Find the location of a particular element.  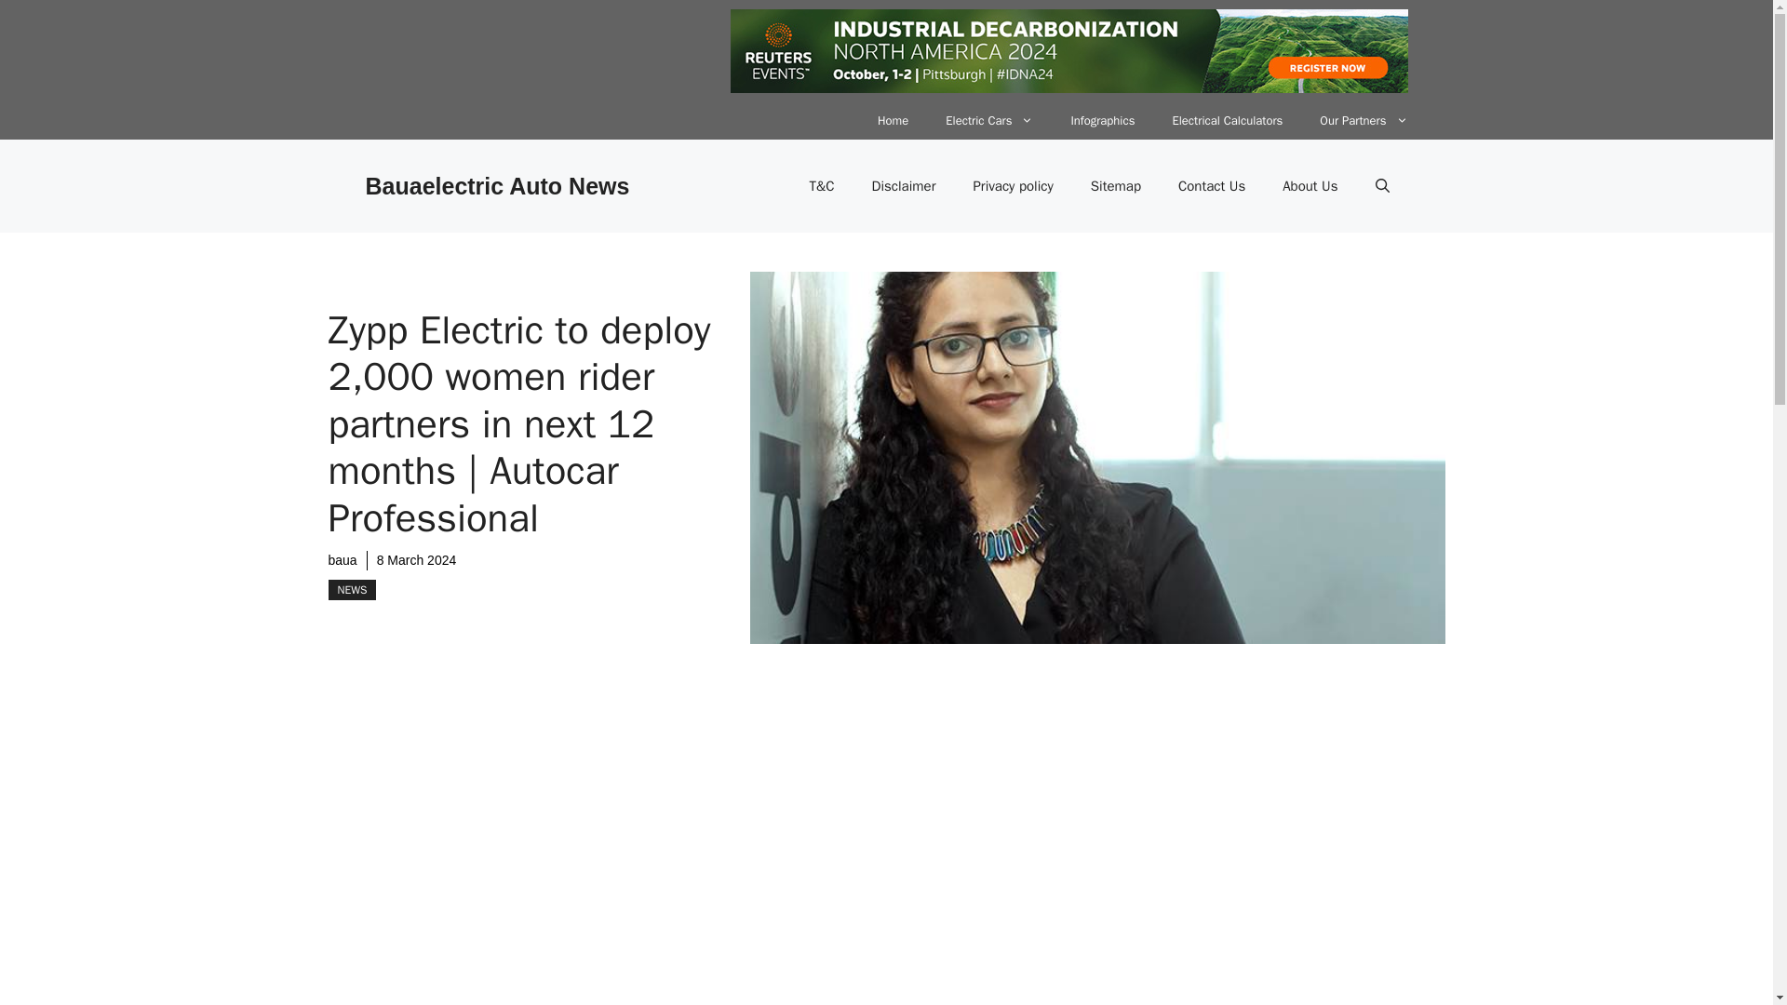

Our Partners is located at coordinates (1363, 121).